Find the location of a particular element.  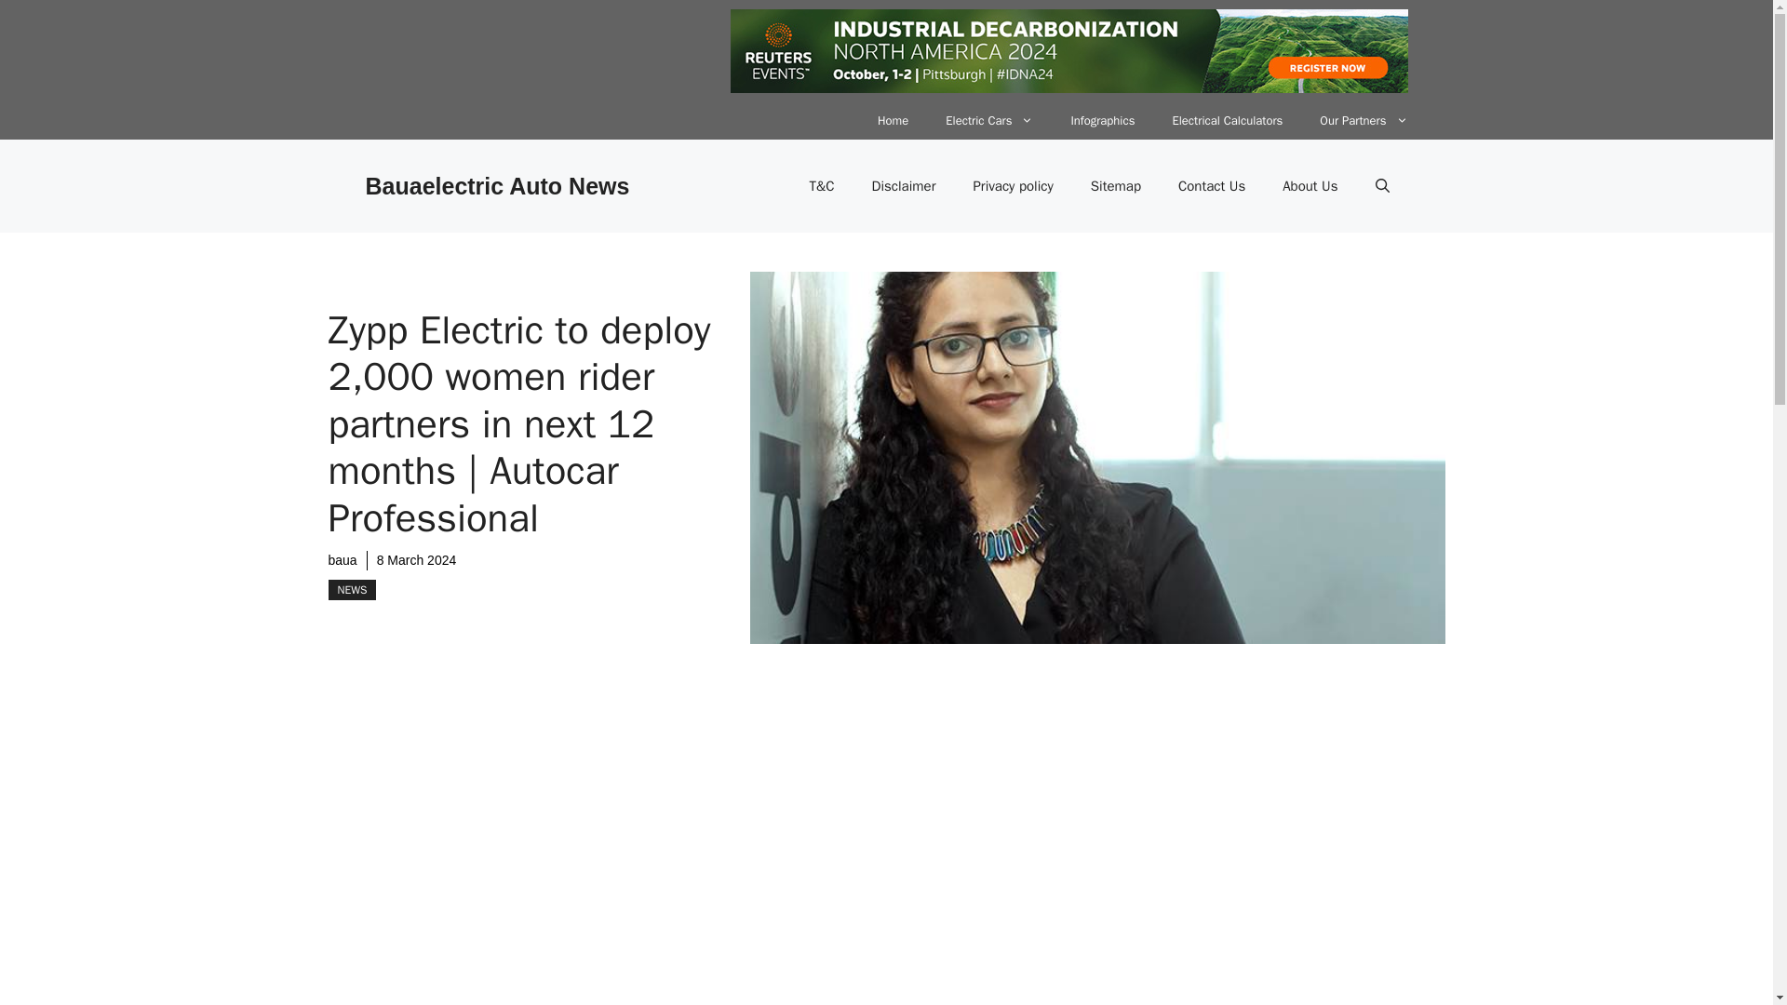

Our Partners is located at coordinates (1363, 121).